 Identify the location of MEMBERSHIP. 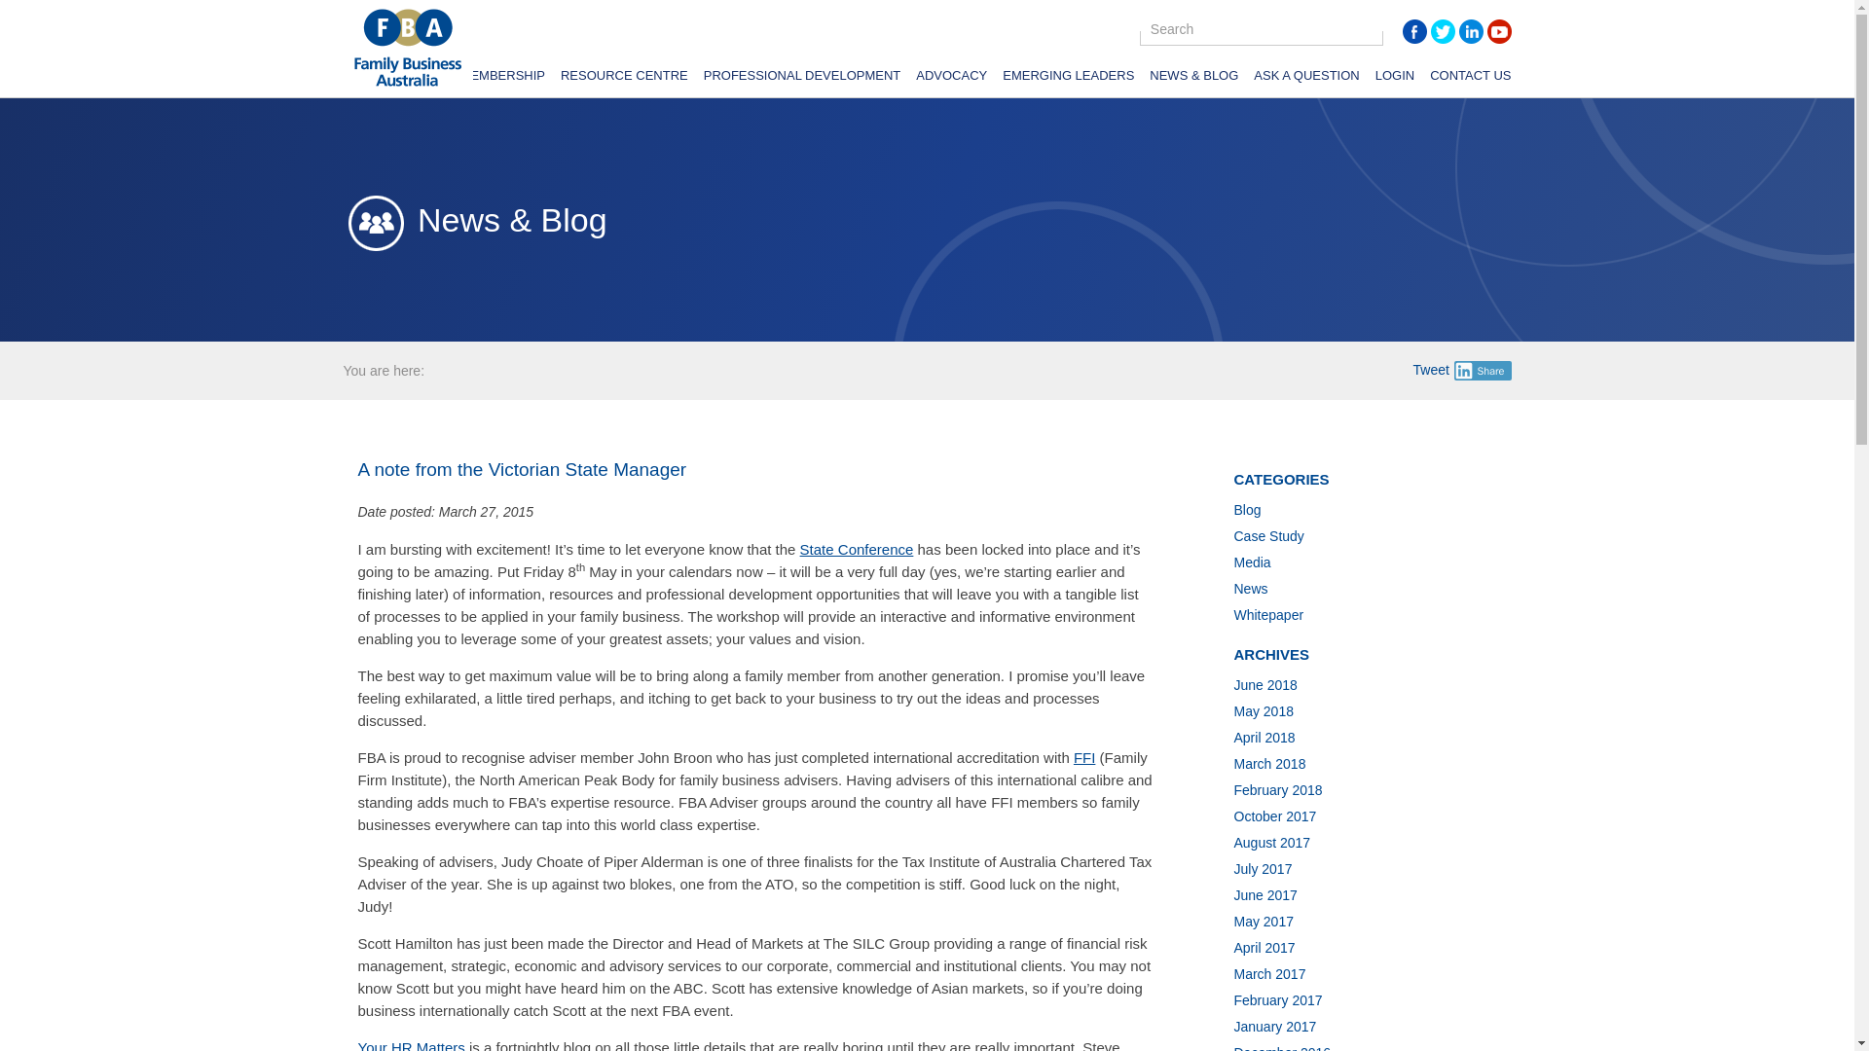
(502, 78).